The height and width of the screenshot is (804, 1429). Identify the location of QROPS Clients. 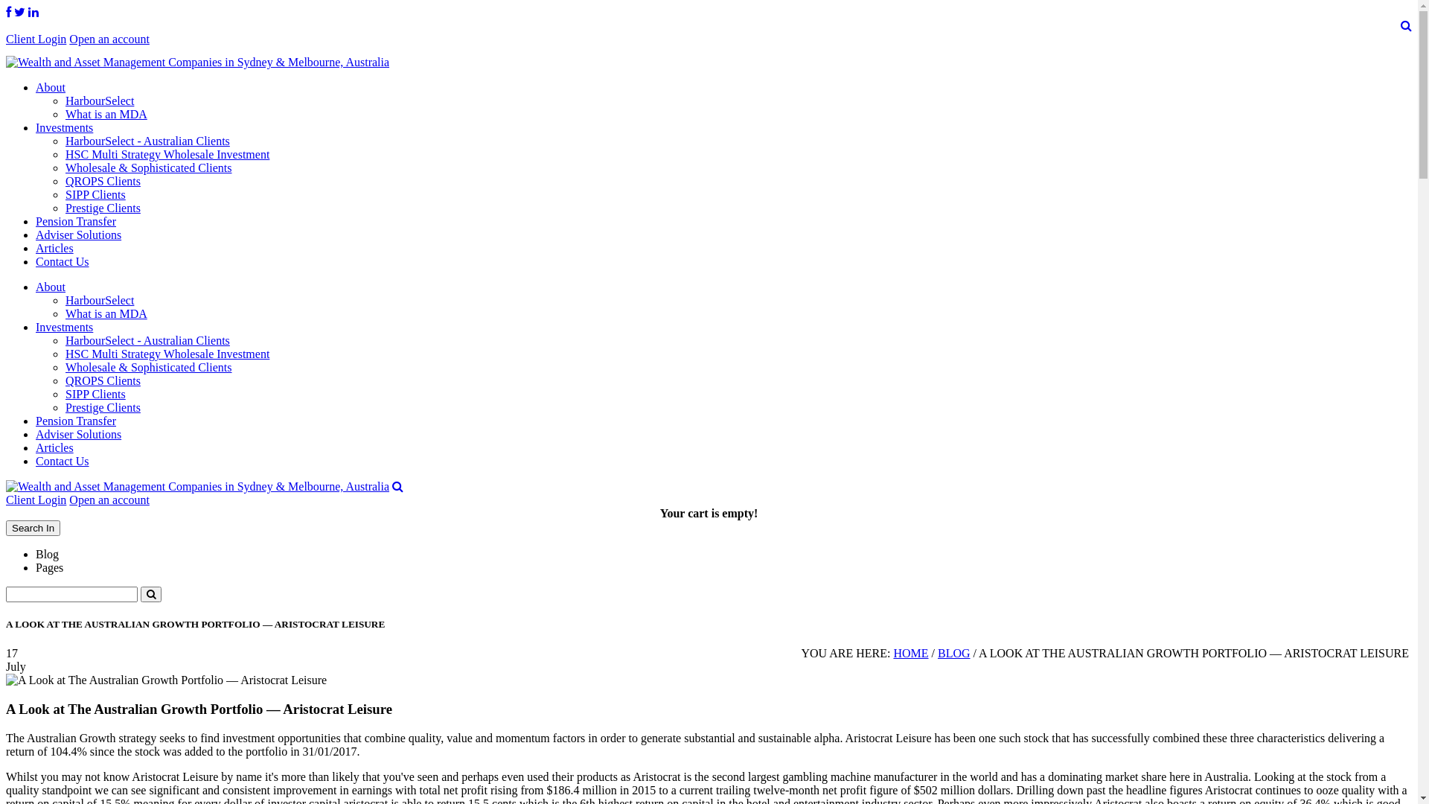
(103, 182).